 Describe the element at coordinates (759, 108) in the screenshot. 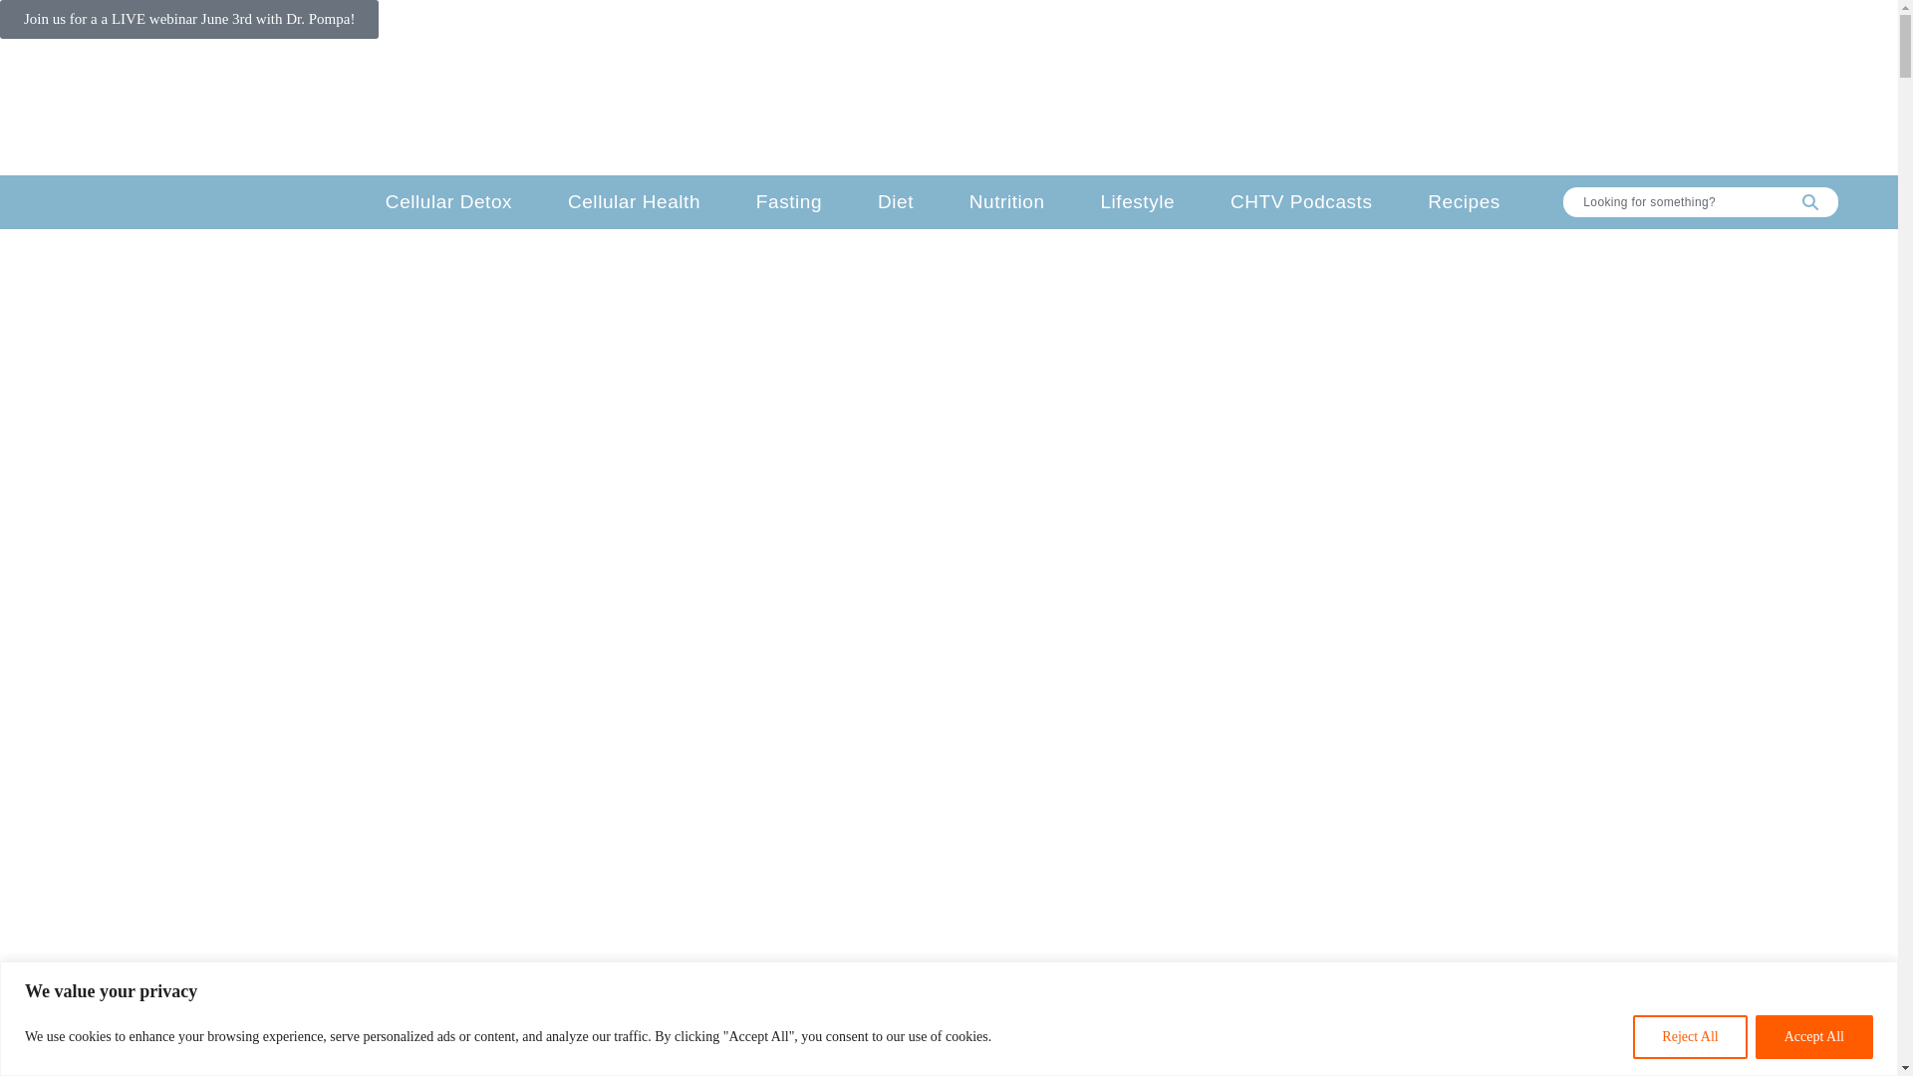

I see `BECOME CERTIFIED` at that location.